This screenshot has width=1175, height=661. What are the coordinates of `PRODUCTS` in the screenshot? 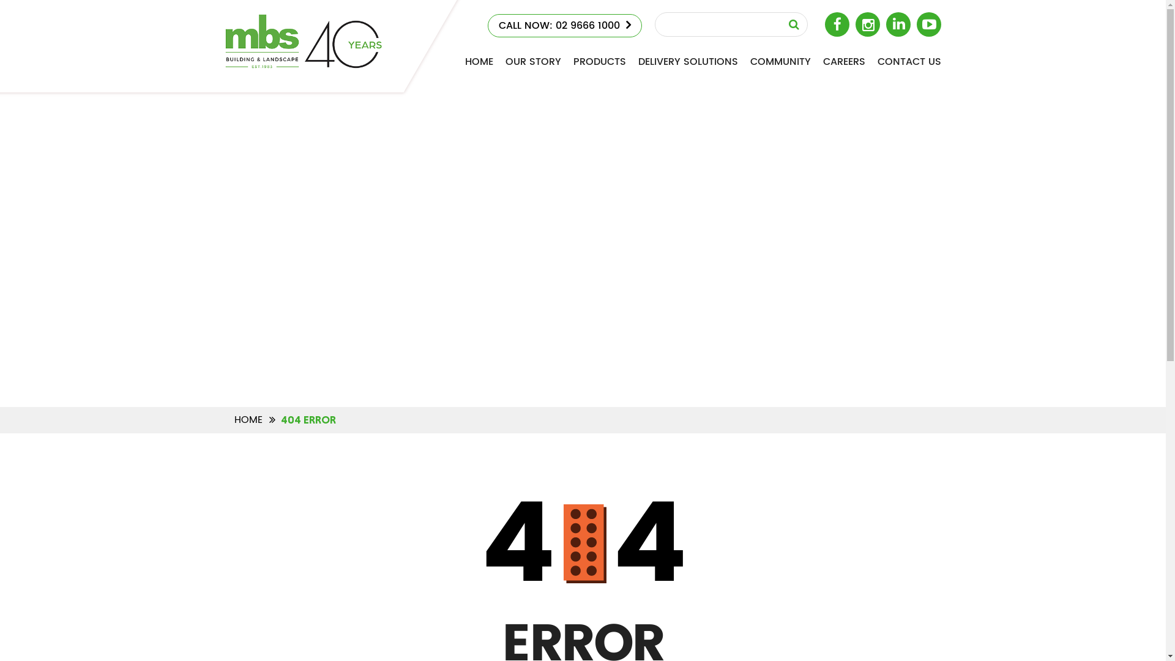 It's located at (599, 62).